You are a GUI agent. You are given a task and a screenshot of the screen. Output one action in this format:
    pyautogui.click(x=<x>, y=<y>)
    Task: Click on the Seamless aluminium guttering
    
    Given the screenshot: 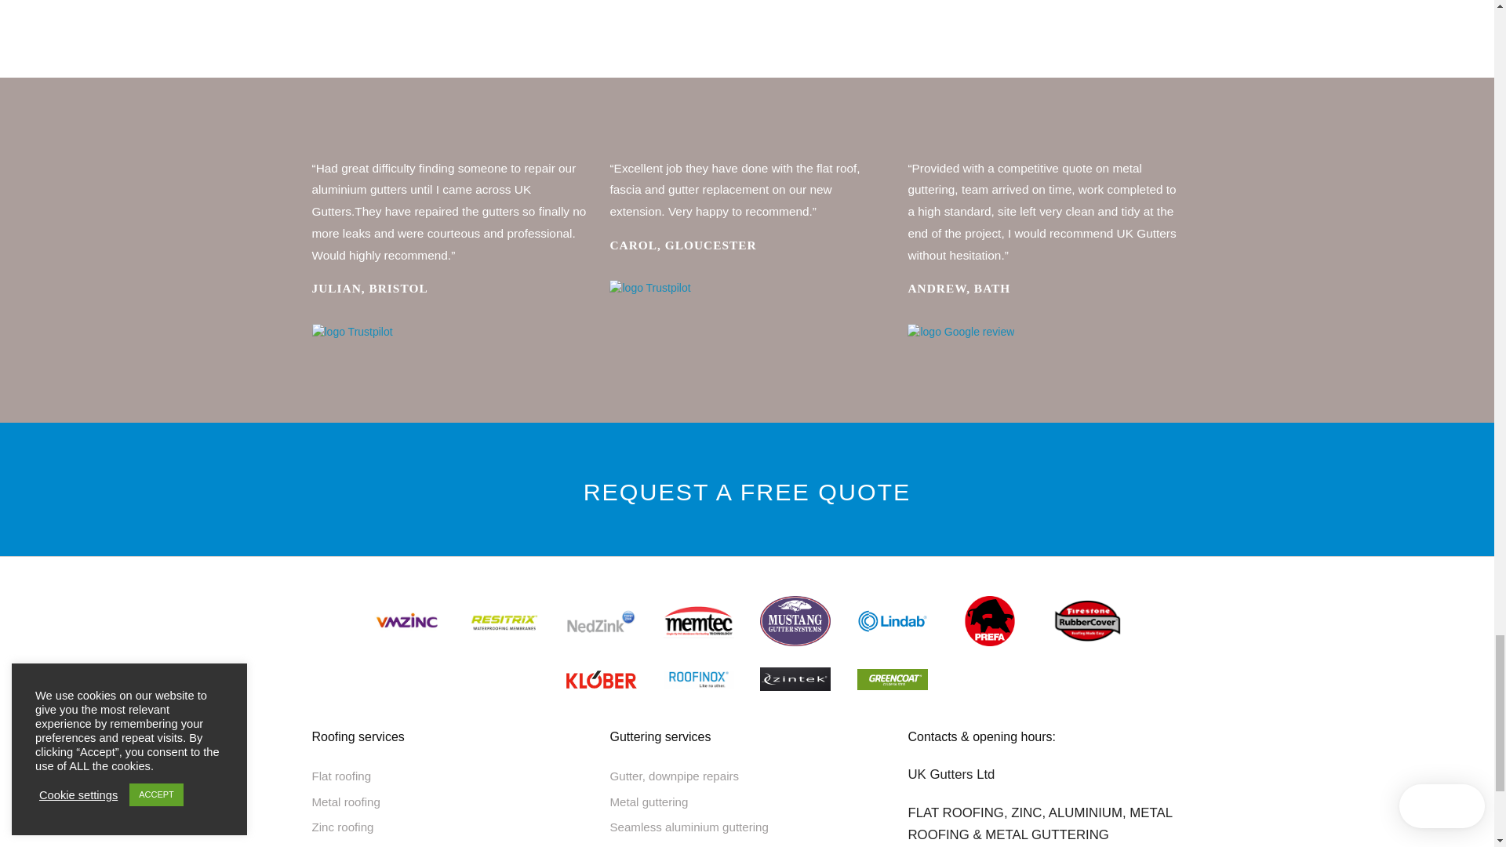 What is the action you would take?
    pyautogui.click(x=747, y=827)
    